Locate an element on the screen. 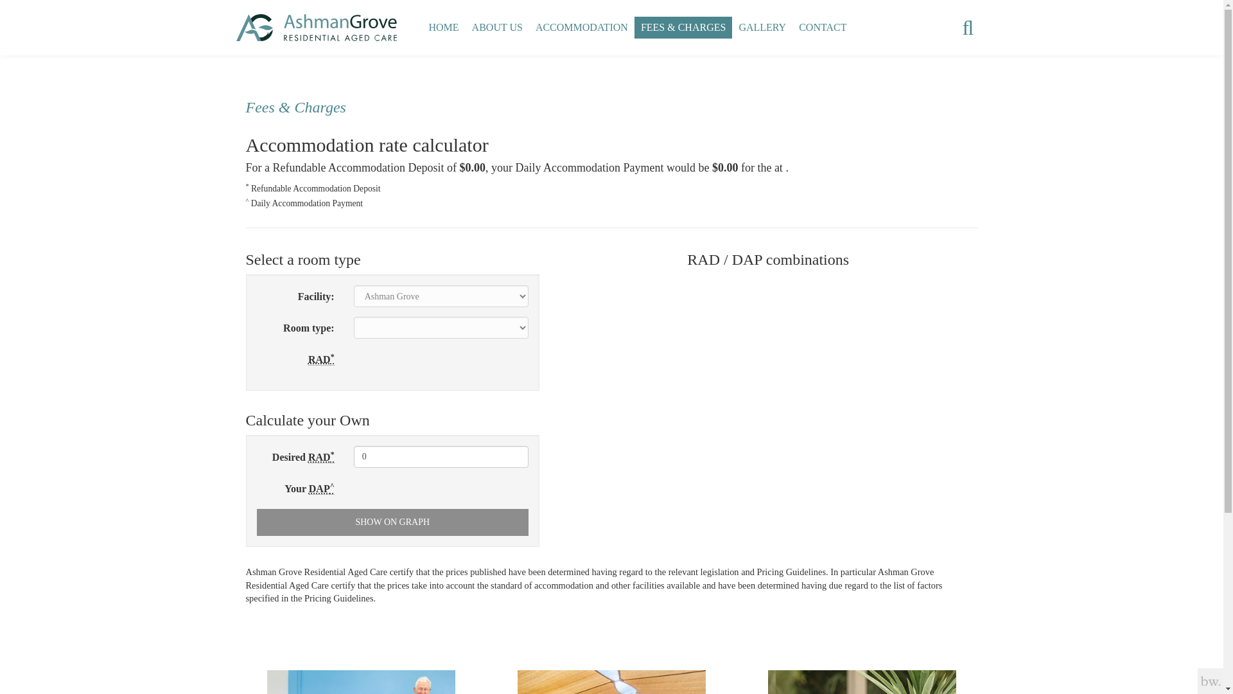  HOME is located at coordinates (444, 27).